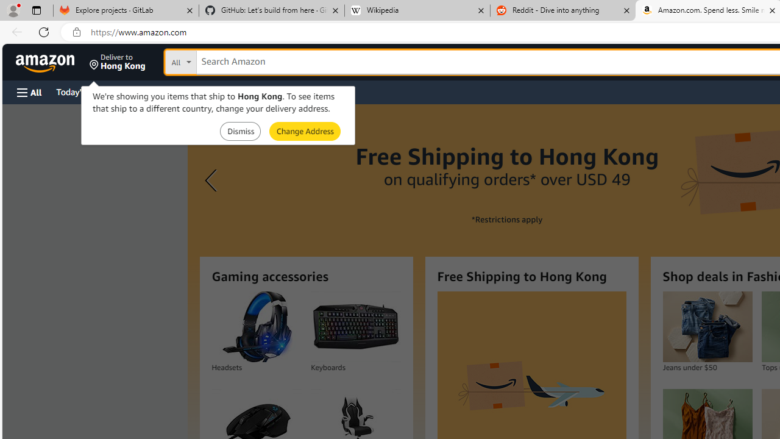 The width and height of the screenshot is (780, 439). I want to click on Amazon, so click(46, 62).